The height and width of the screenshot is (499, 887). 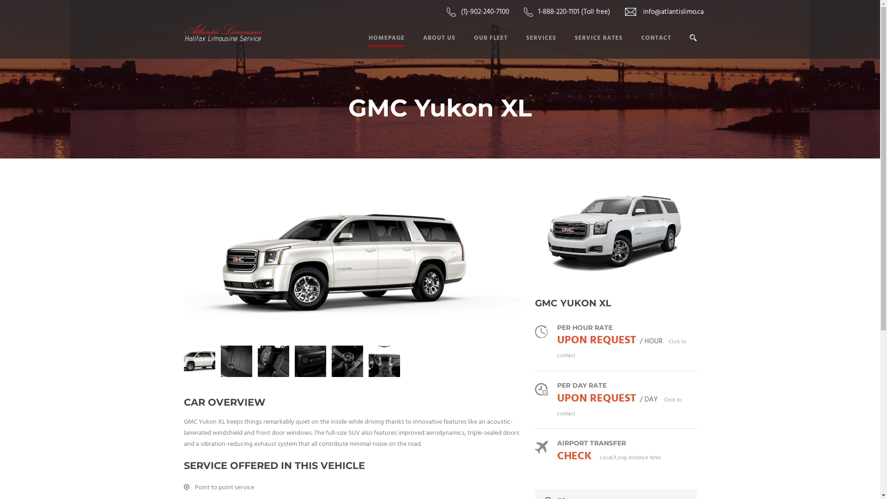 I want to click on ABOUT US, so click(x=430, y=46).